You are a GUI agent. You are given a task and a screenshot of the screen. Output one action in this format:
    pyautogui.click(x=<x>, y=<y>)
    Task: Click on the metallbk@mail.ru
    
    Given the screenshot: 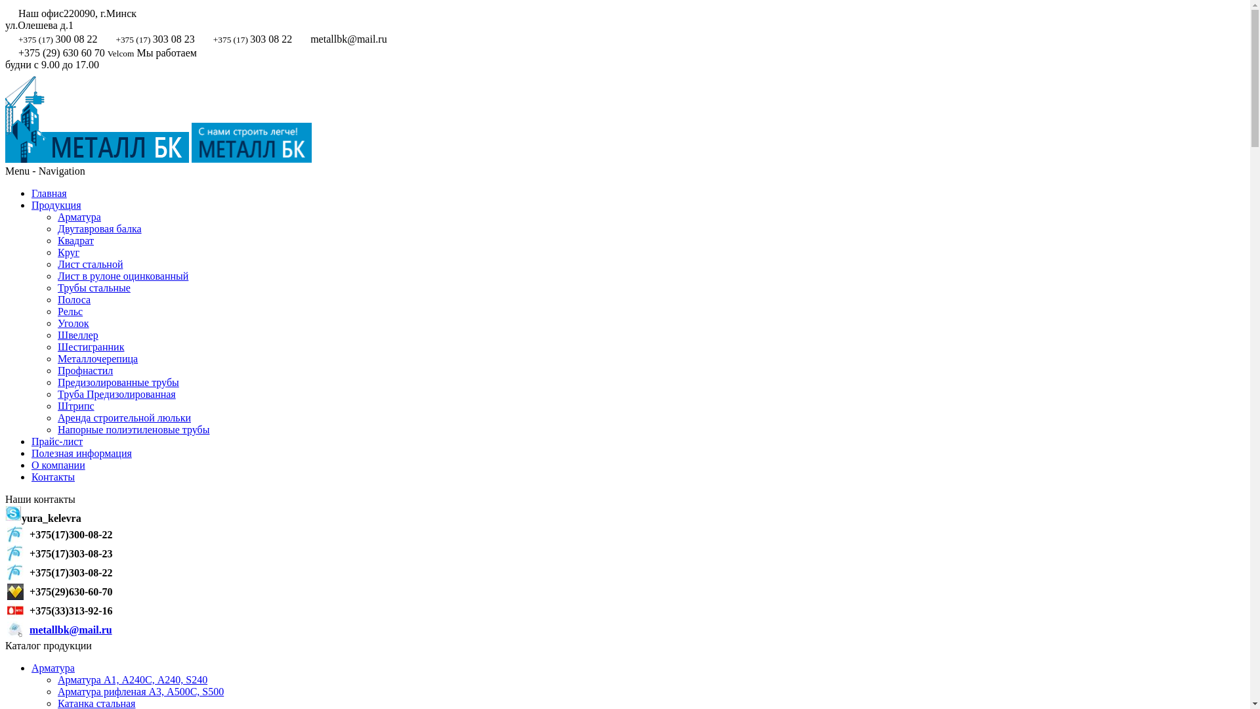 What is the action you would take?
    pyautogui.click(x=71, y=629)
    